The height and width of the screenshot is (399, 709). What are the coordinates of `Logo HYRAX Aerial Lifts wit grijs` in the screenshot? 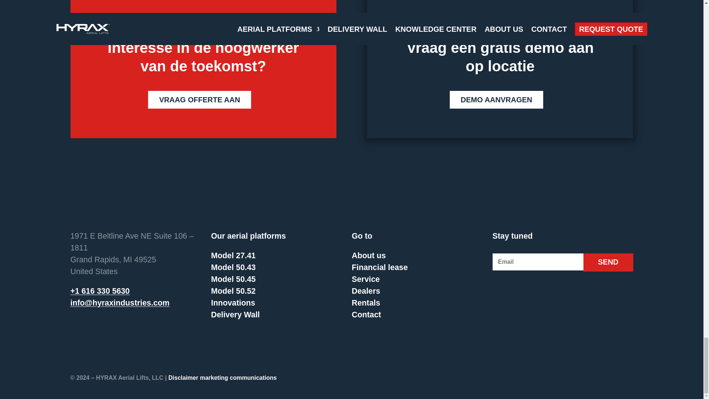 It's located at (113, 199).